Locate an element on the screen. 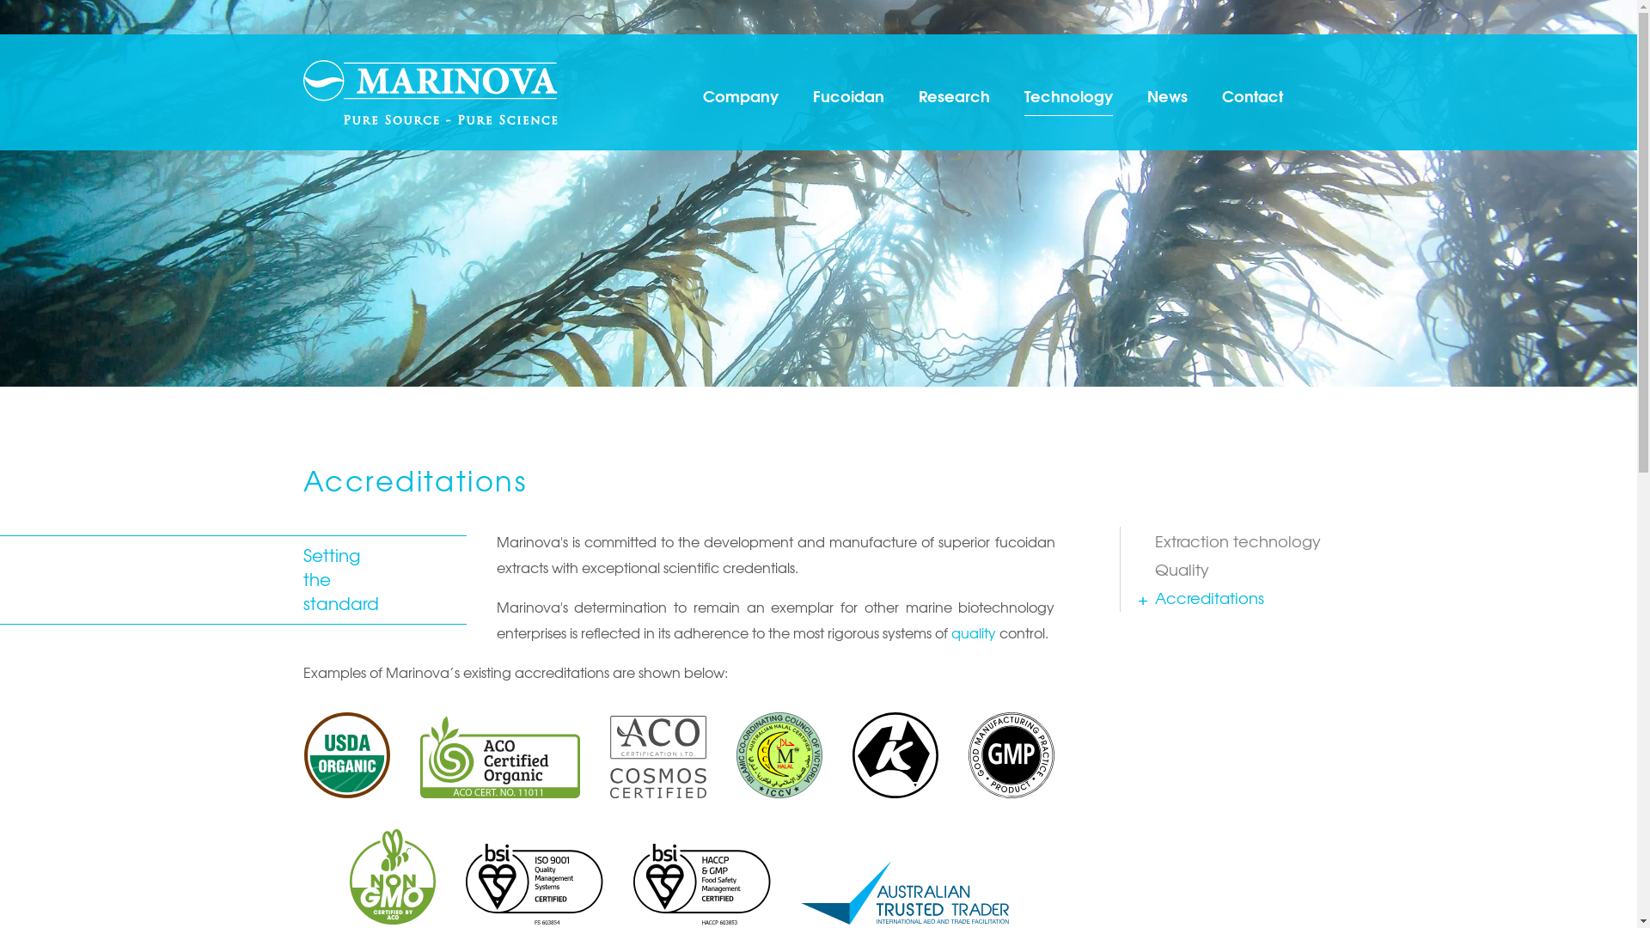 This screenshot has width=1650, height=928. Extraction technology is located at coordinates (1244, 540).